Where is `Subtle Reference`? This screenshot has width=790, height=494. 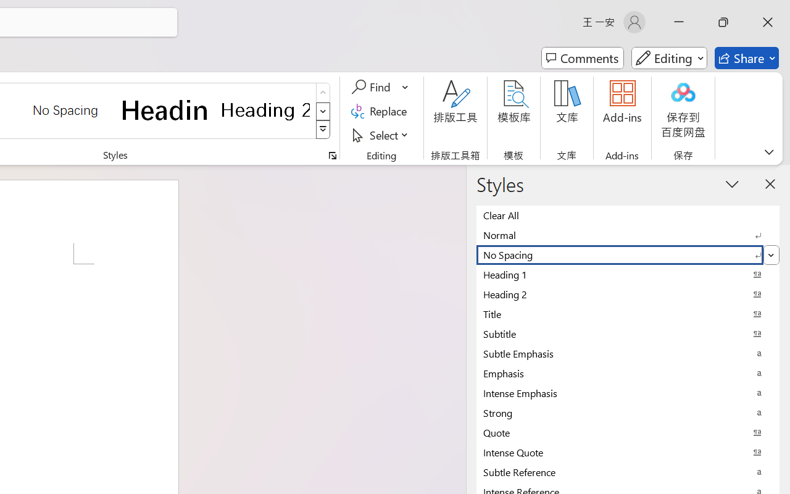
Subtle Reference is located at coordinates (628, 472).